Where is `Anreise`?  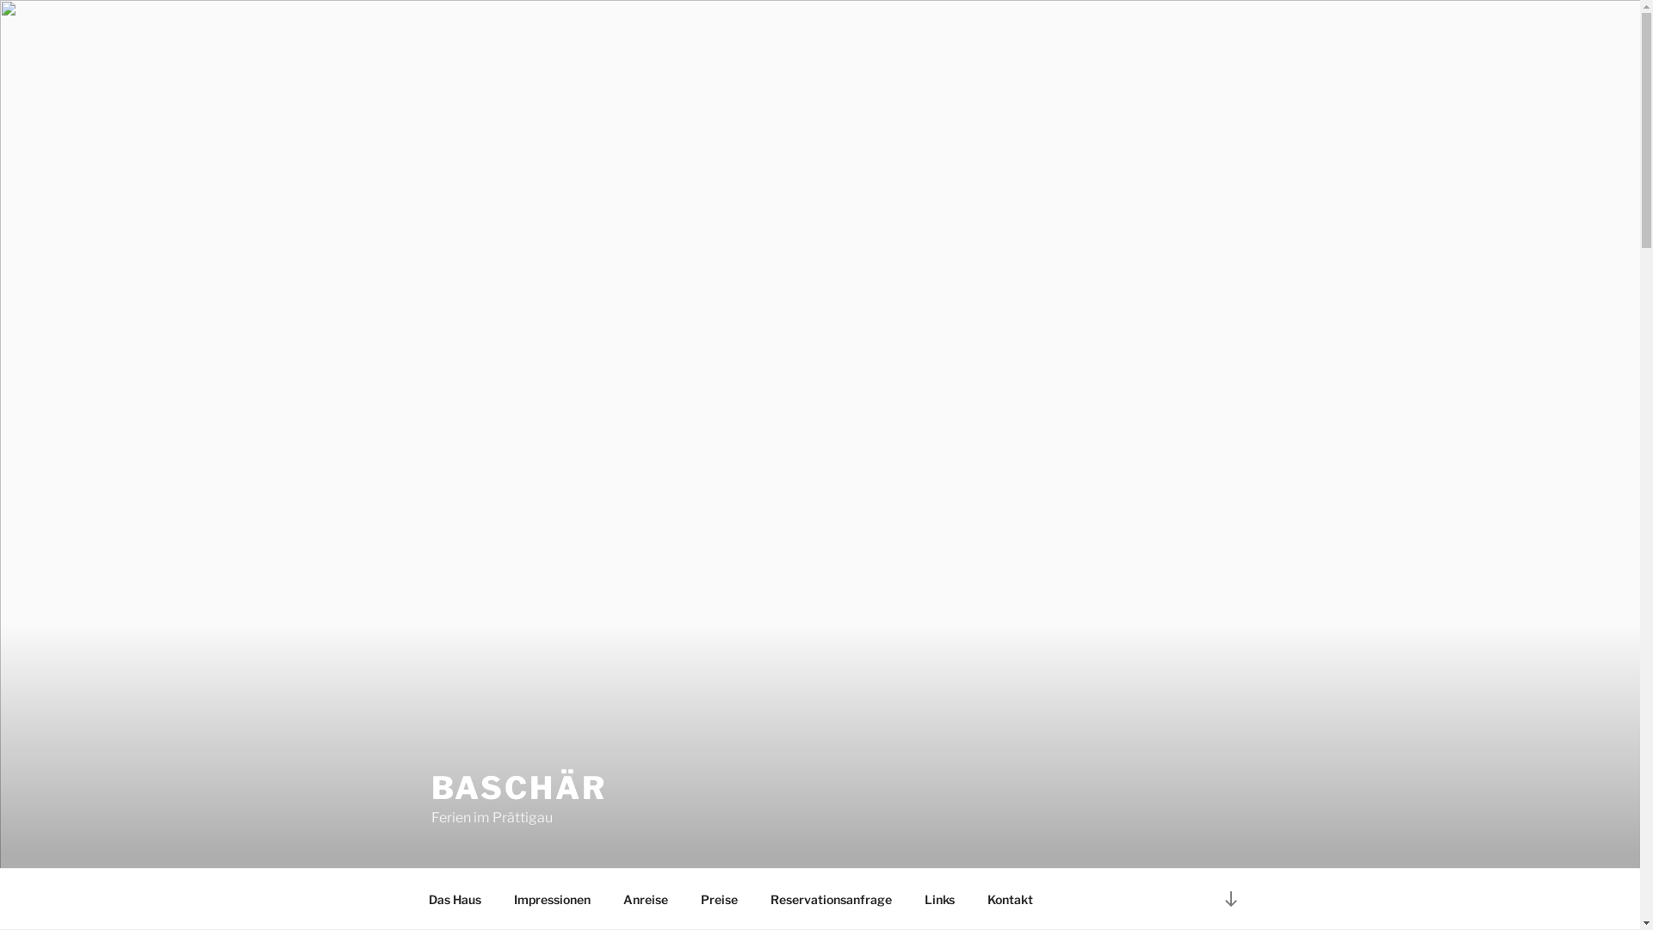 Anreise is located at coordinates (646, 899).